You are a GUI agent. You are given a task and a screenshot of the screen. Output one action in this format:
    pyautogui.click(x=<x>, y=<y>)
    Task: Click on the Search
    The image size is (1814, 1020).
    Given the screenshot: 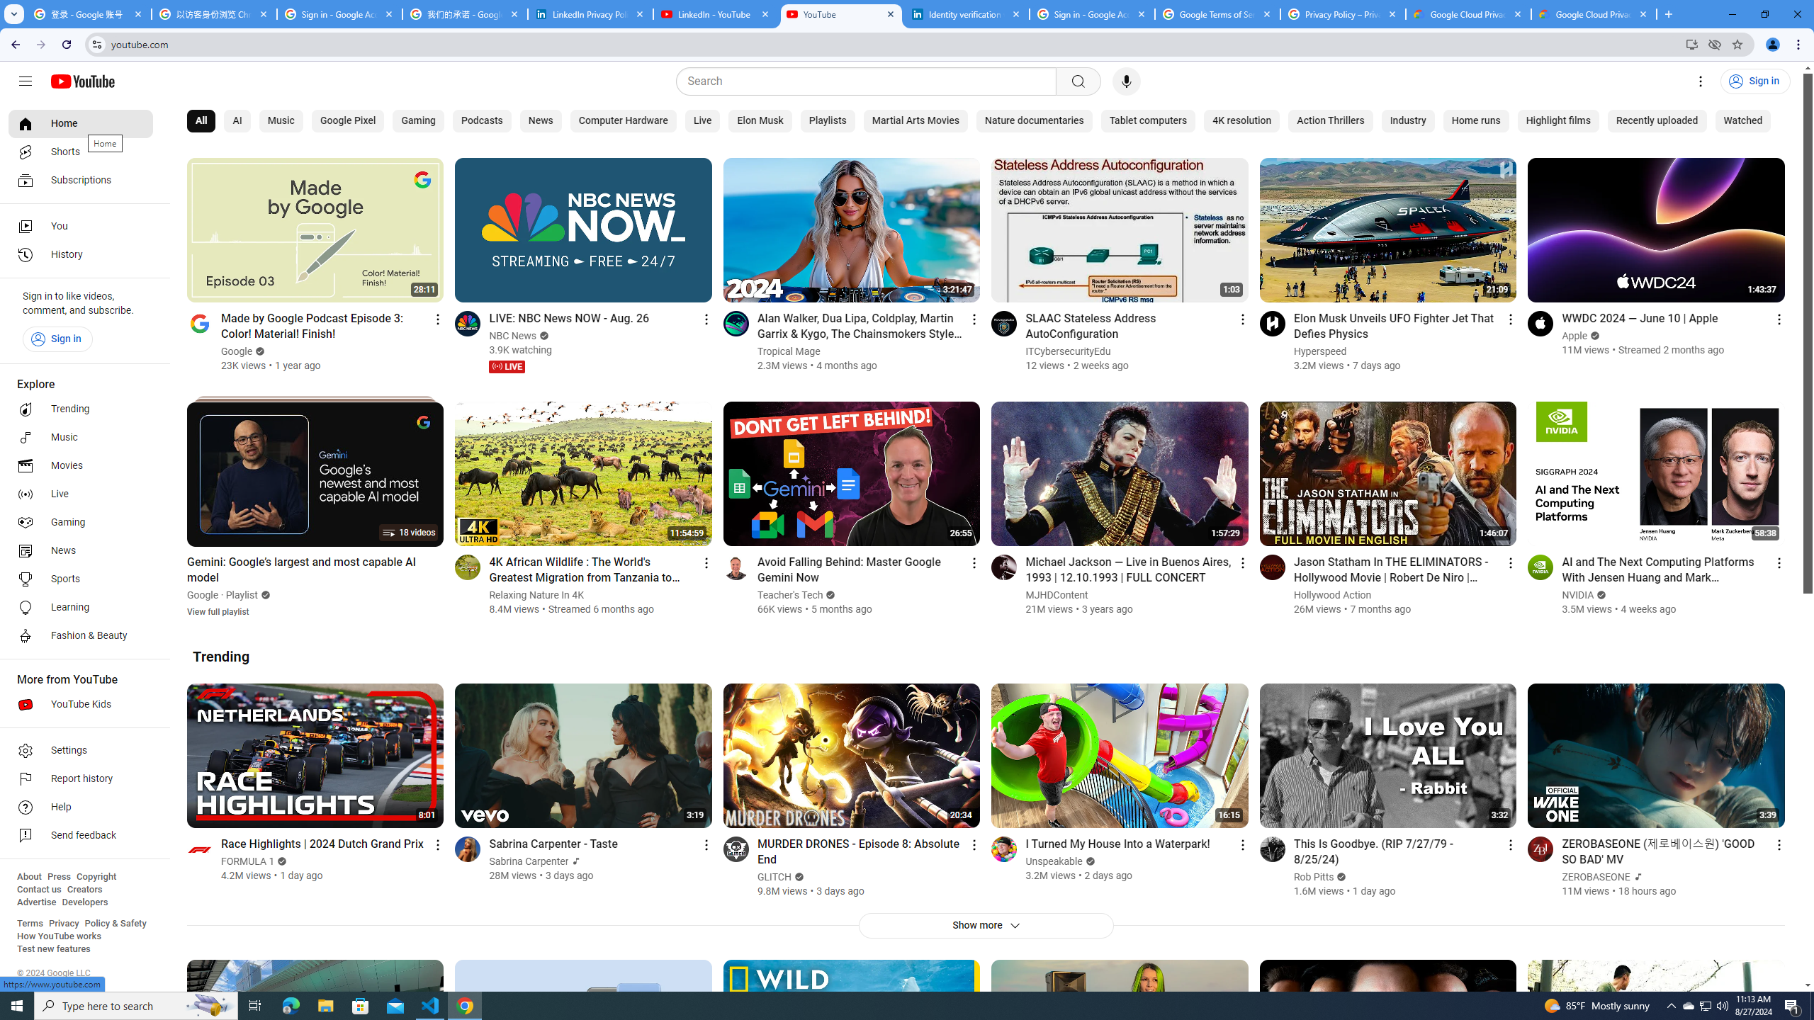 What is the action you would take?
    pyautogui.click(x=1078, y=81)
    